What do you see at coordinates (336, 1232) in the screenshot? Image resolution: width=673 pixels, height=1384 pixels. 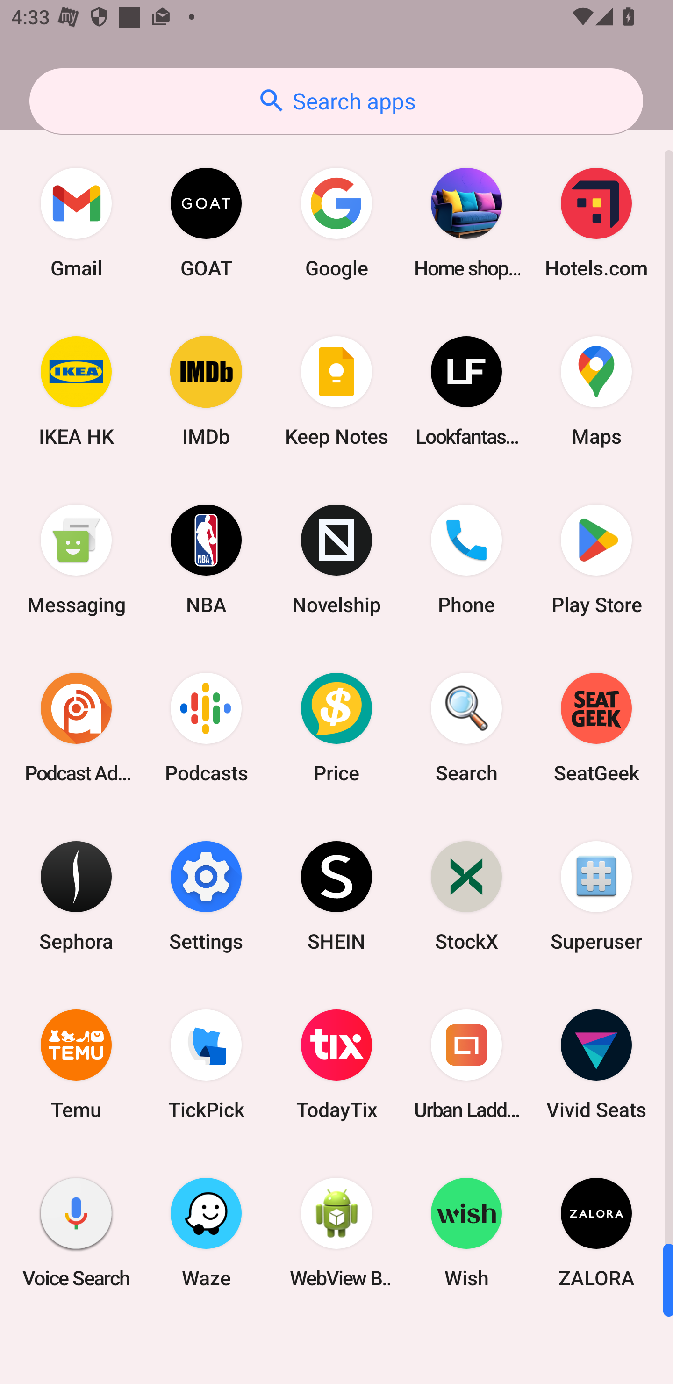 I see `WebView Browser Tester` at bounding box center [336, 1232].